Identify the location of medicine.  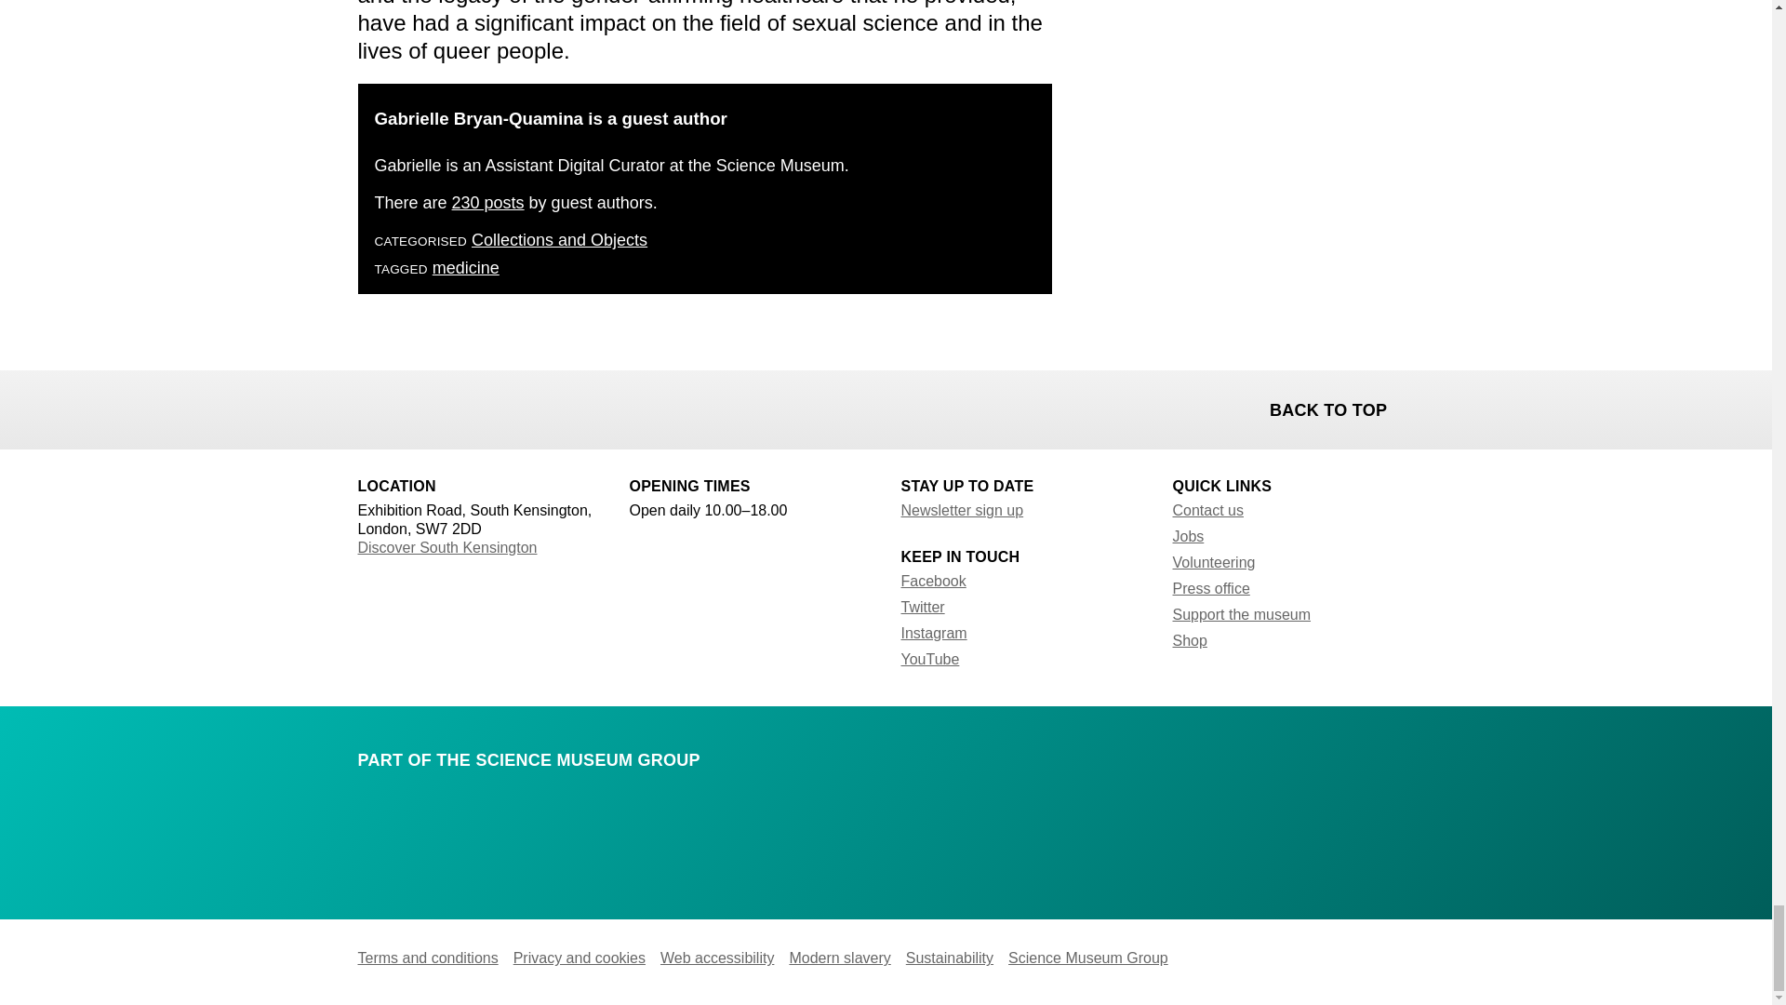
(465, 268).